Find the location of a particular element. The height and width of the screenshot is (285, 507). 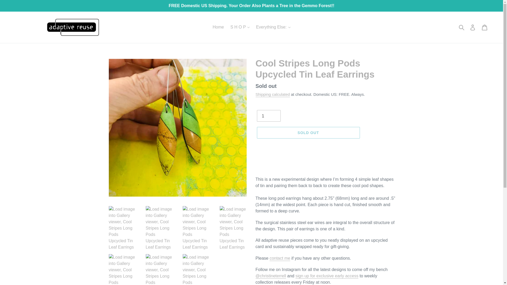

Submit is located at coordinates (462, 27).